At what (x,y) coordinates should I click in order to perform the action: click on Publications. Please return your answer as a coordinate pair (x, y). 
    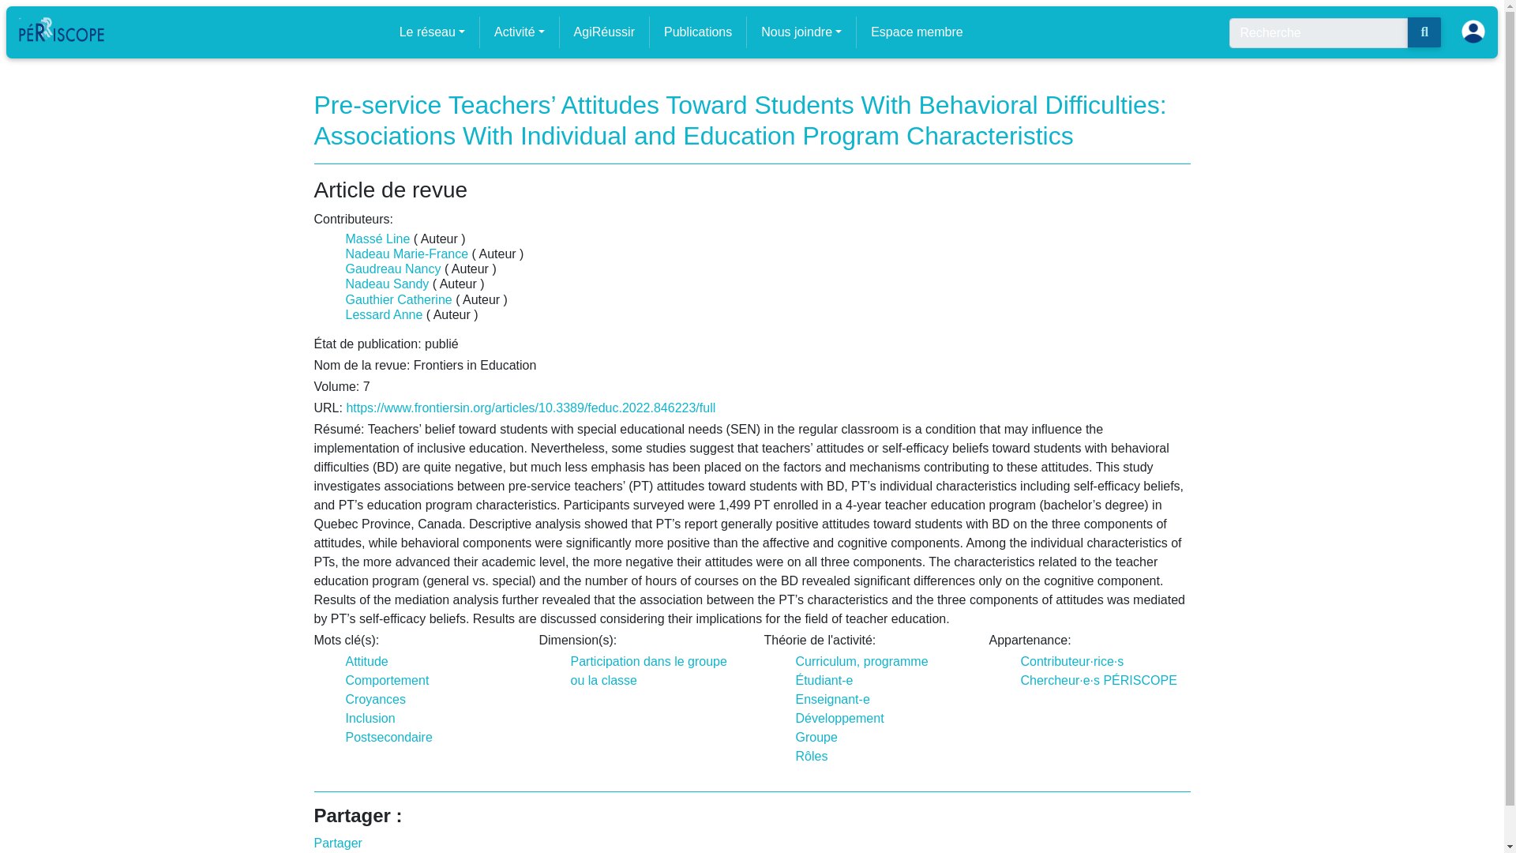
    Looking at the image, I should click on (698, 32).